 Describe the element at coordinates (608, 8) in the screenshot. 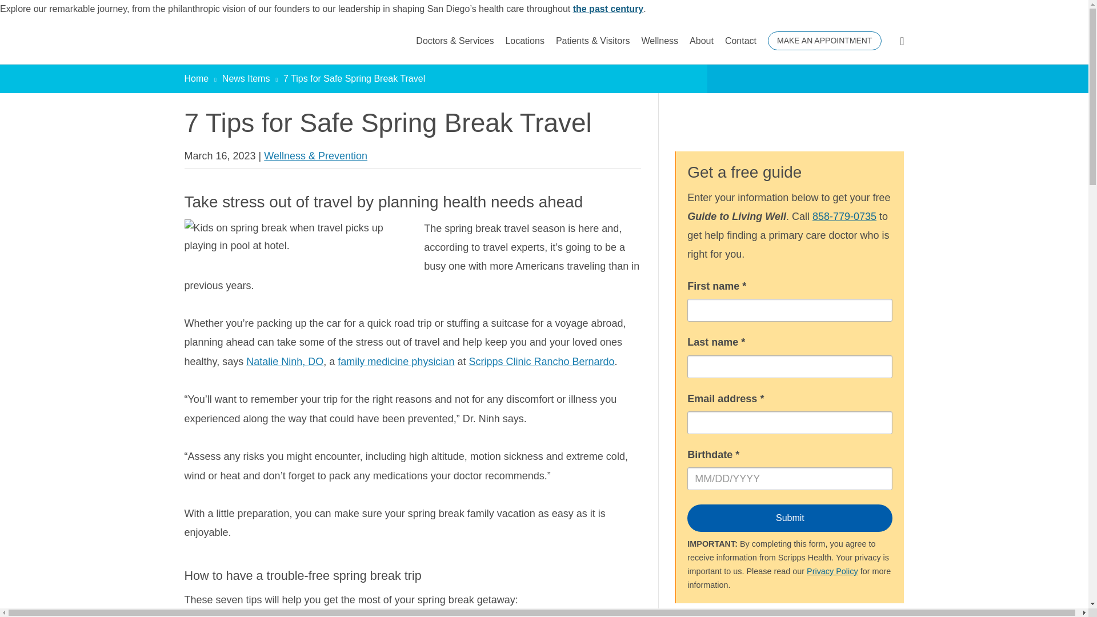

I see `the past century` at that location.